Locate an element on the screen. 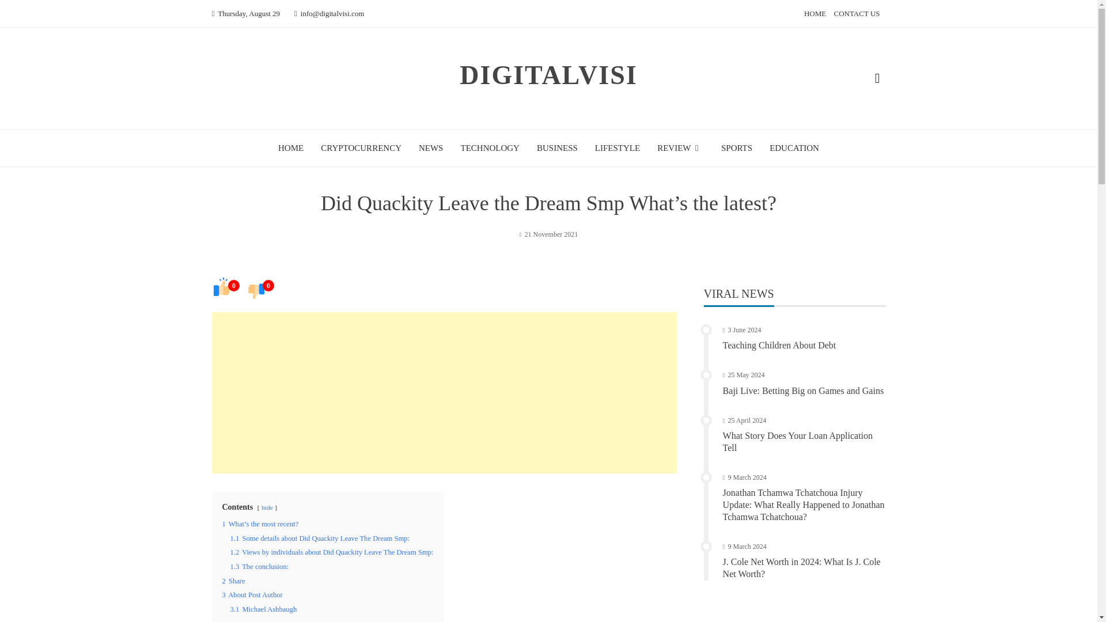 The width and height of the screenshot is (1106, 622). TECHNOLOGY is located at coordinates (490, 147).